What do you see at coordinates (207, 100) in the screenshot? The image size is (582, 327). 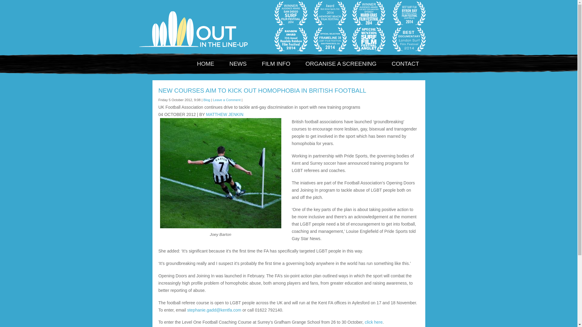 I see `Blog` at bounding box center [207, 100].